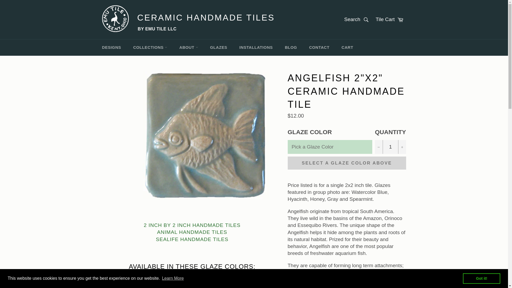 This screenshot has height=288, width=512. What do you see at coordinates (192, 287) in the screenshot?
I see `Click to see the ceramic glaze color sample page.` at bounding box center [192, 287].